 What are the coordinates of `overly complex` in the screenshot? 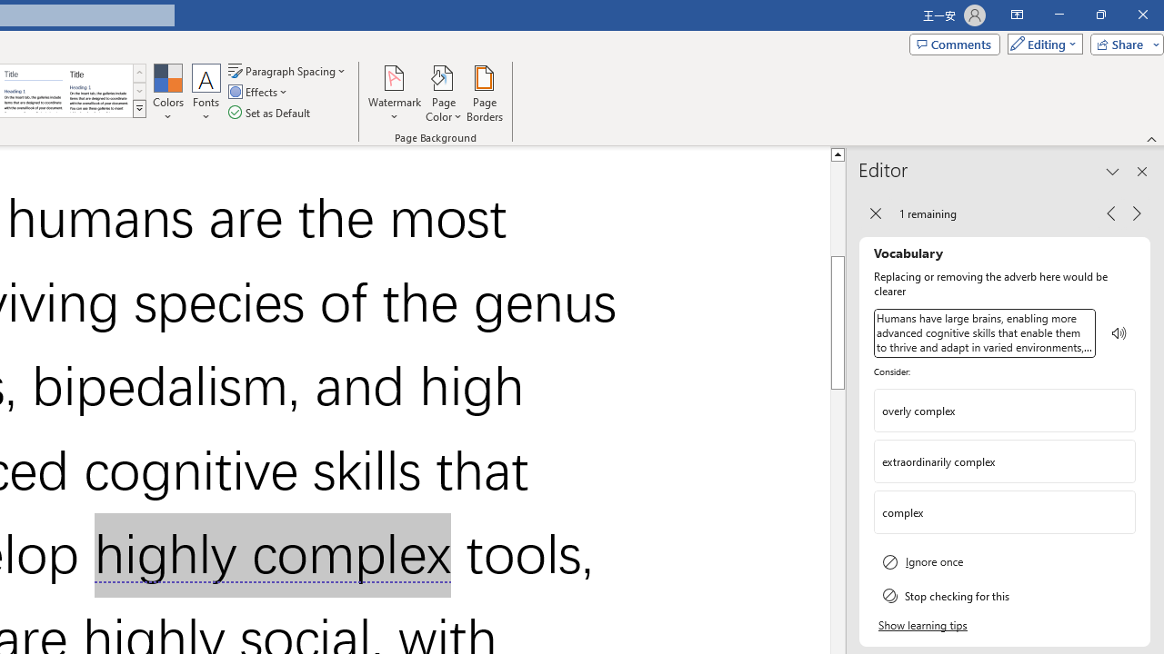 It's located at (1005, 410).